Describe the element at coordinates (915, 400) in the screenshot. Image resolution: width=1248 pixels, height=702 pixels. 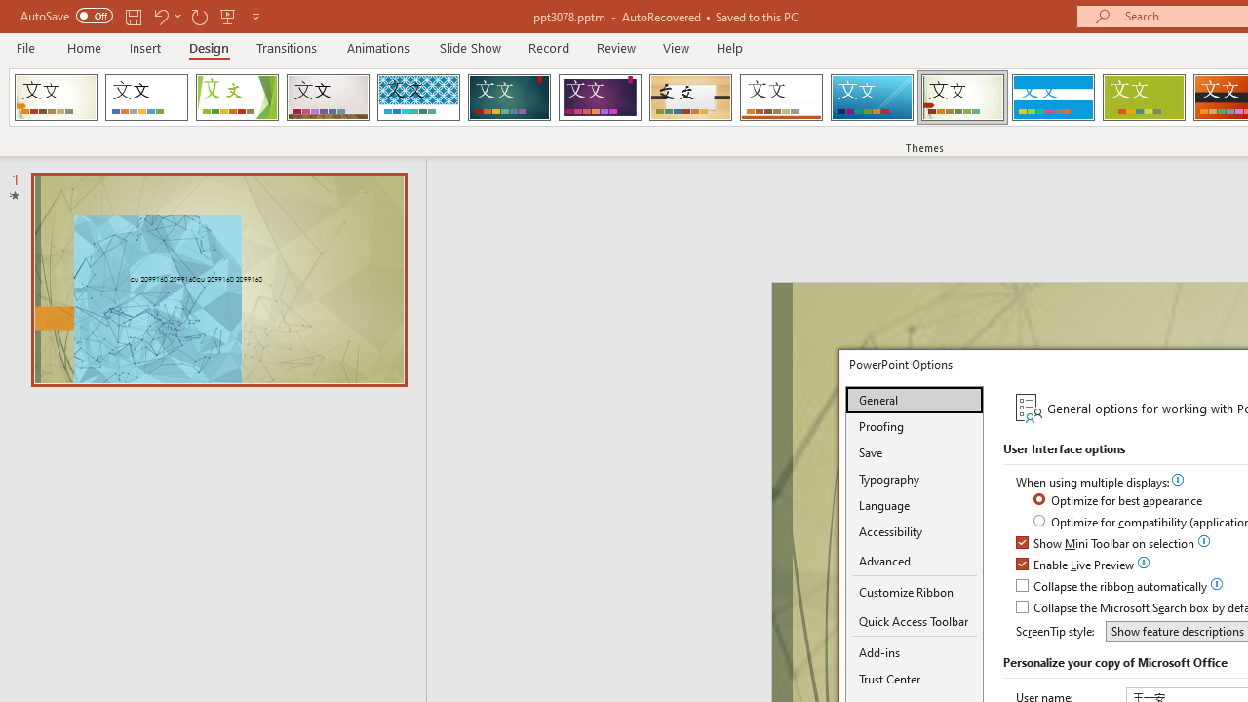
I see `General` at that location.